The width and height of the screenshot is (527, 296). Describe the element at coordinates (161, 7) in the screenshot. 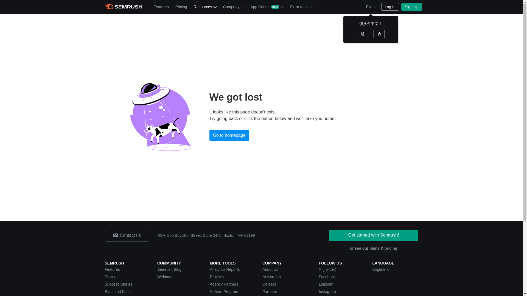

I see `Features` at that location.